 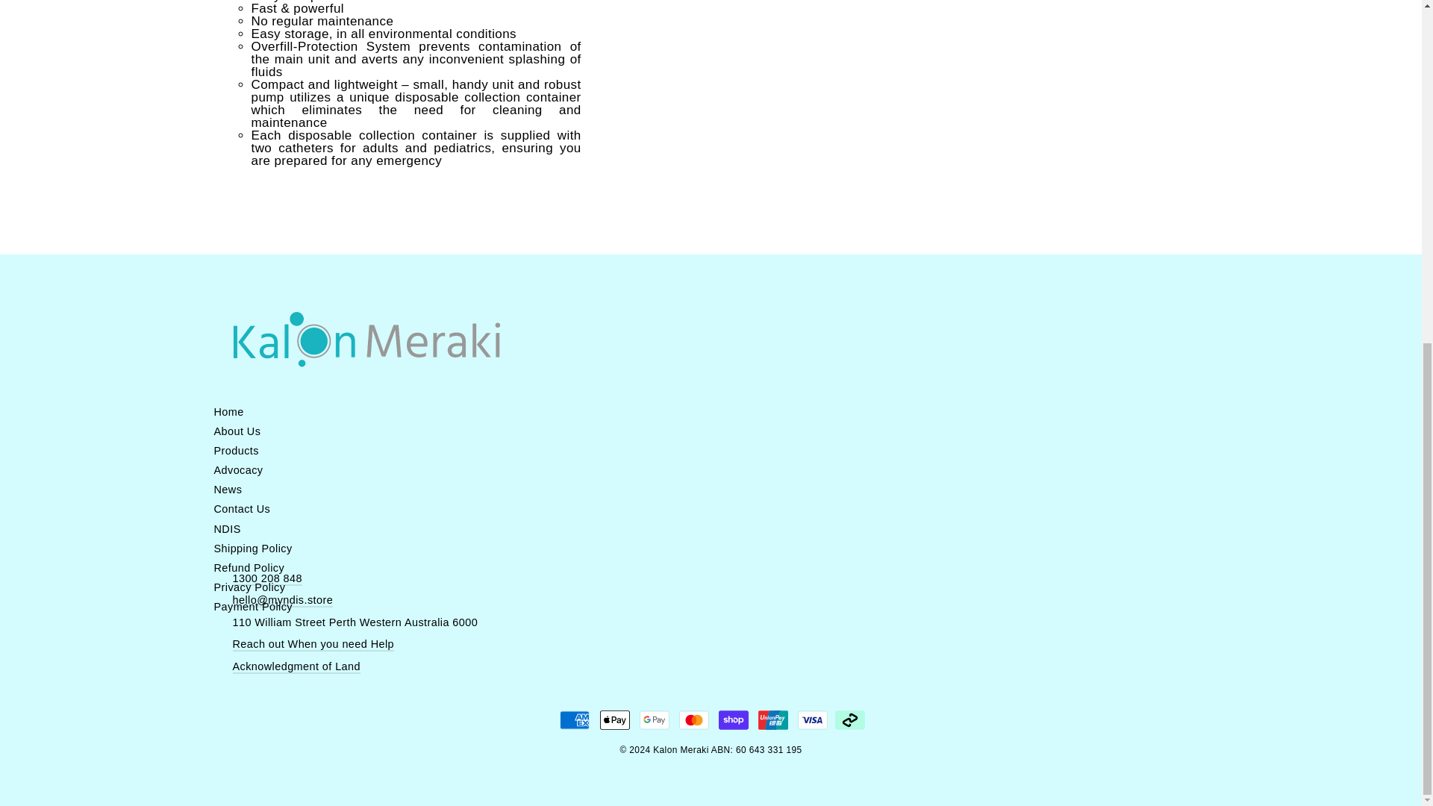 What do you see at coordinates (850, 719) in the screenshot?
I see `Afterpay` at bounding box center [850, 719].